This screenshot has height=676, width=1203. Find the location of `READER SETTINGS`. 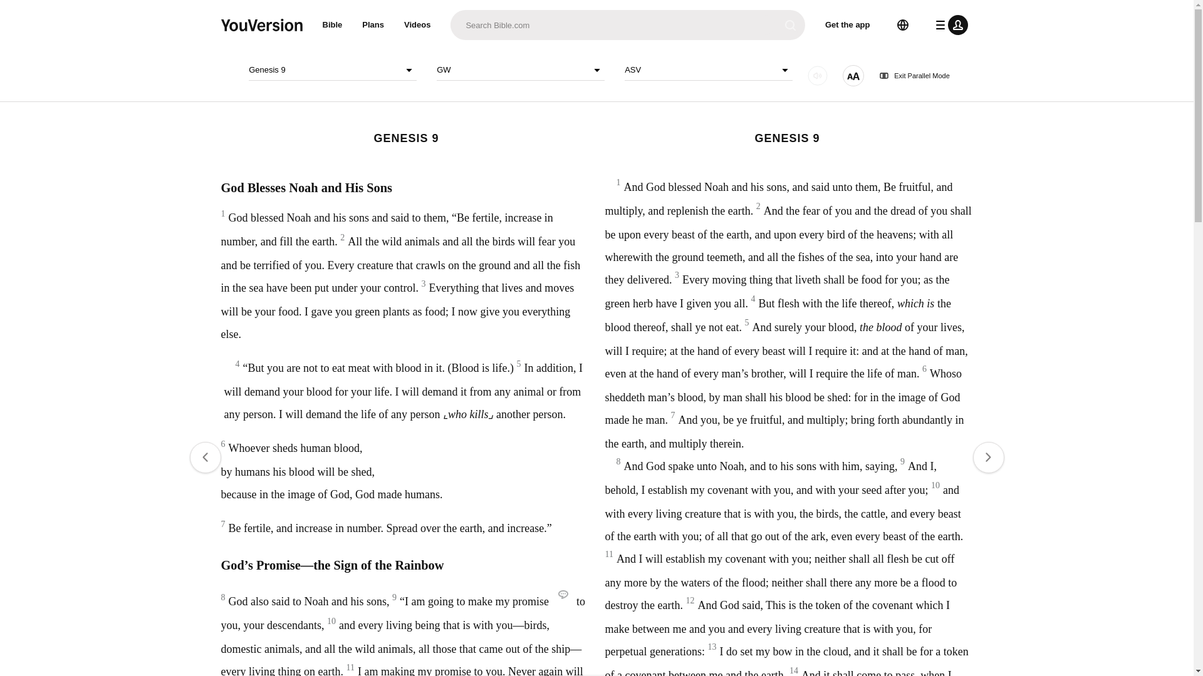

READER SETTINGS is located at coordinates (18, 327).